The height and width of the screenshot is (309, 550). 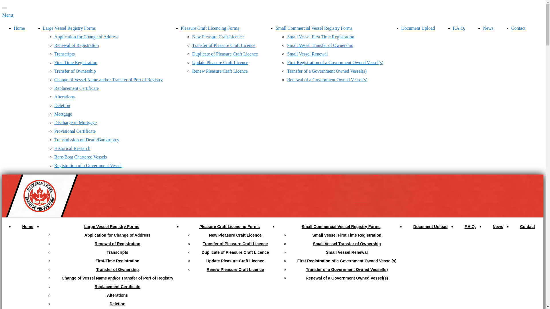 What do you see at coordinates (224, 45) in the screenshot?
I see `Transfer of Pleasure Craft Licence` at bounding box center [224, 45].